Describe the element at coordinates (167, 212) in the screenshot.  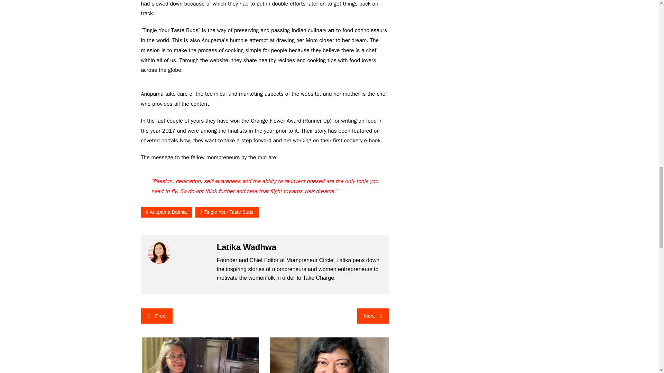
I see `Anupama Dalmia` at that location.